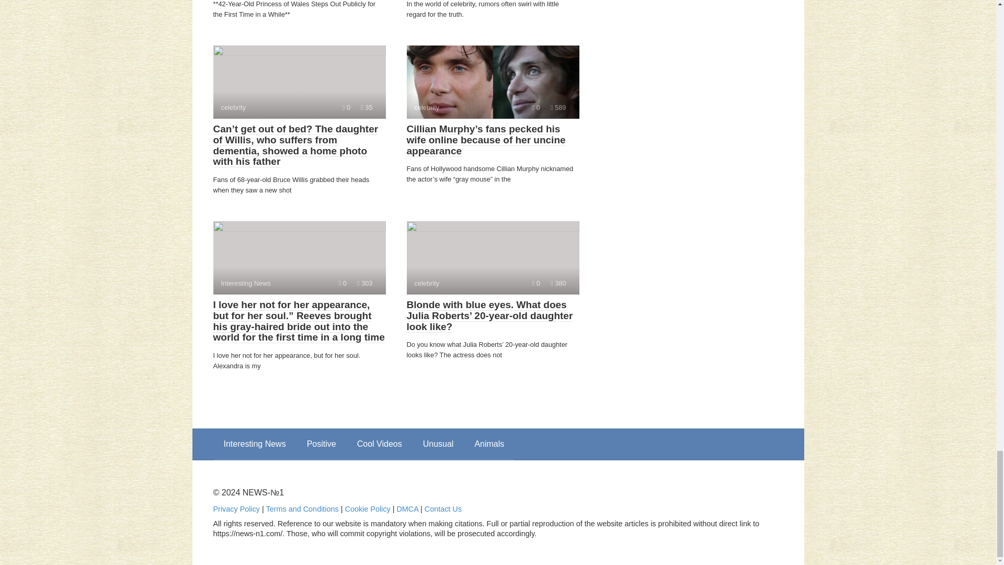 This screenshot has height=565, width=1004. Describe the element at coordinates (493, 257) in the screenshot. I see `Comments` at that location.